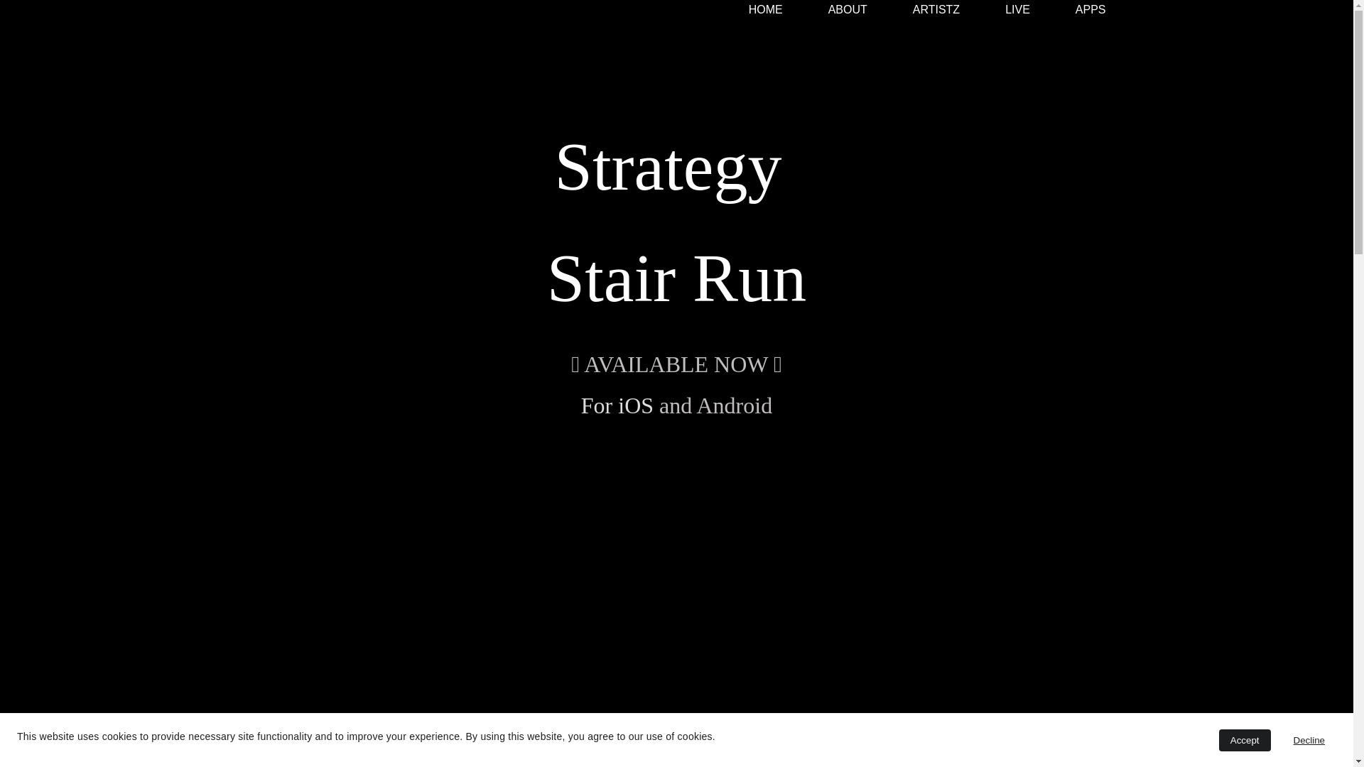  Describe the element at coordinates (848, 10) in the screenshot. I see `ABOUT` at that location.